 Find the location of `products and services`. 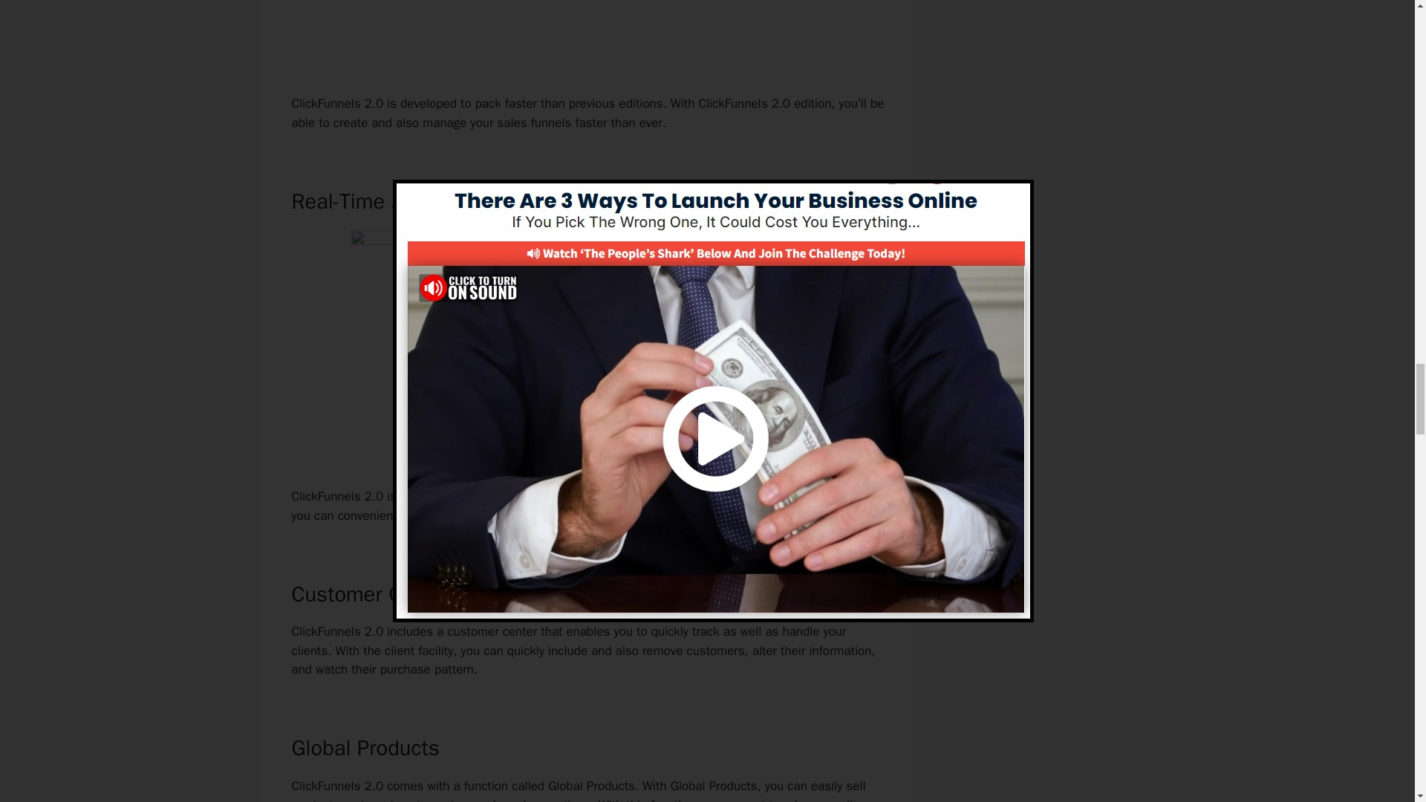

products and services is located at coordinates (351, 799).